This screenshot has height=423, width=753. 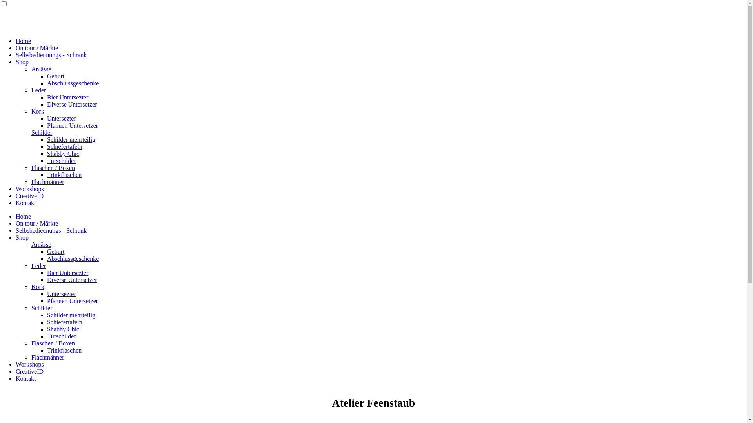 I want to click on Trinkflaschen, so click(x=64, y=350).